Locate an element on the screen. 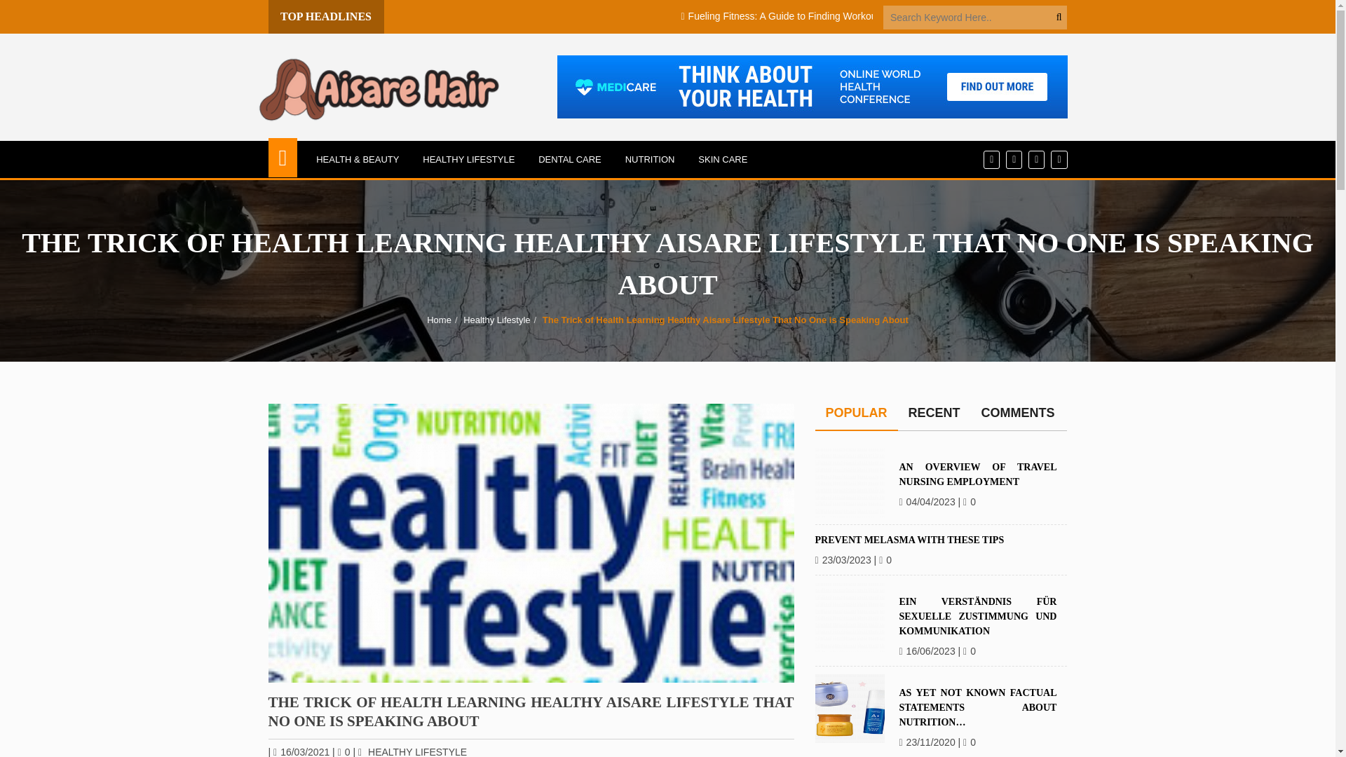  Healthy Lifestyle is located at coordinates (496, 320).